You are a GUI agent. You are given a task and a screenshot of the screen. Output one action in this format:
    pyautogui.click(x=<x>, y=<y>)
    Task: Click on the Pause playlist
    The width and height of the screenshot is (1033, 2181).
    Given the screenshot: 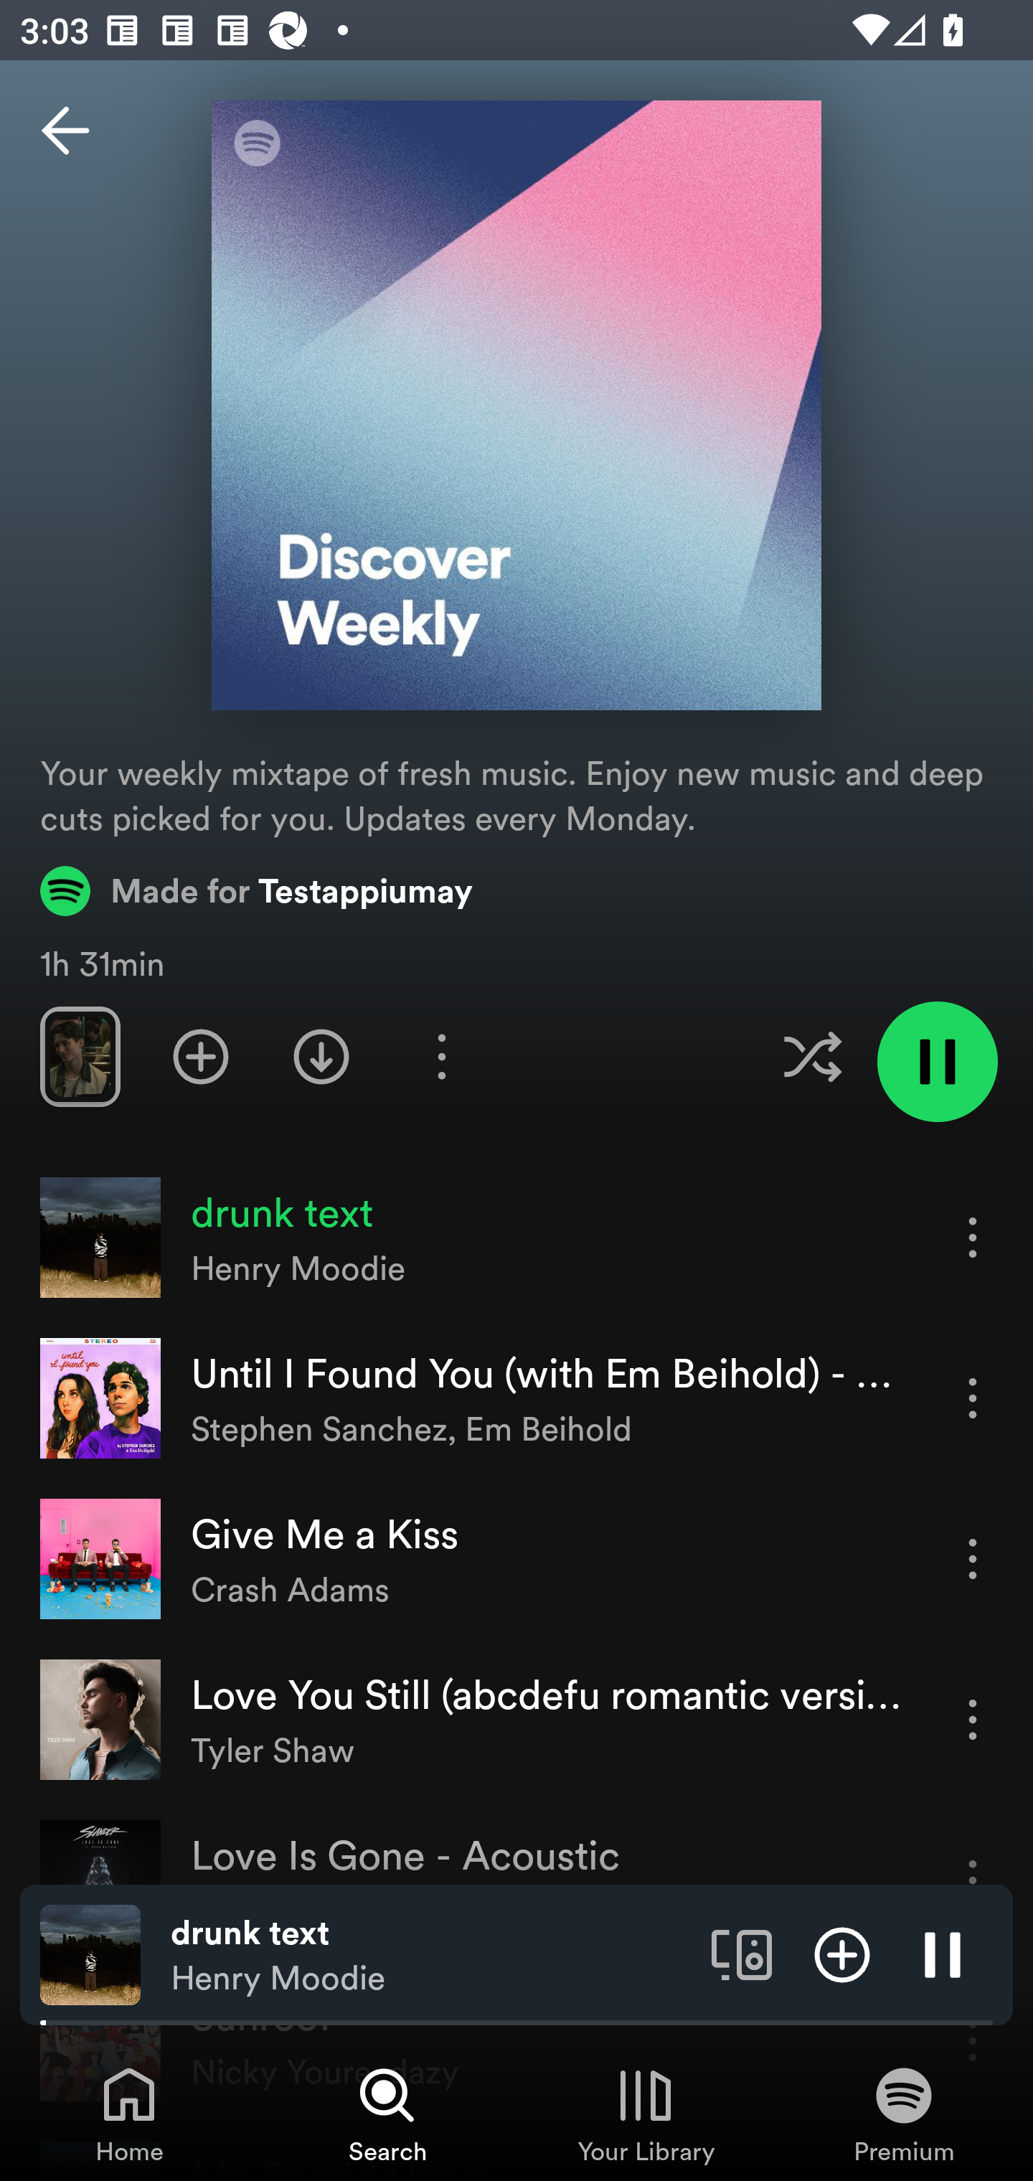 What is the action you would take?
    pyautogui.click(x=937, y=1062)
    